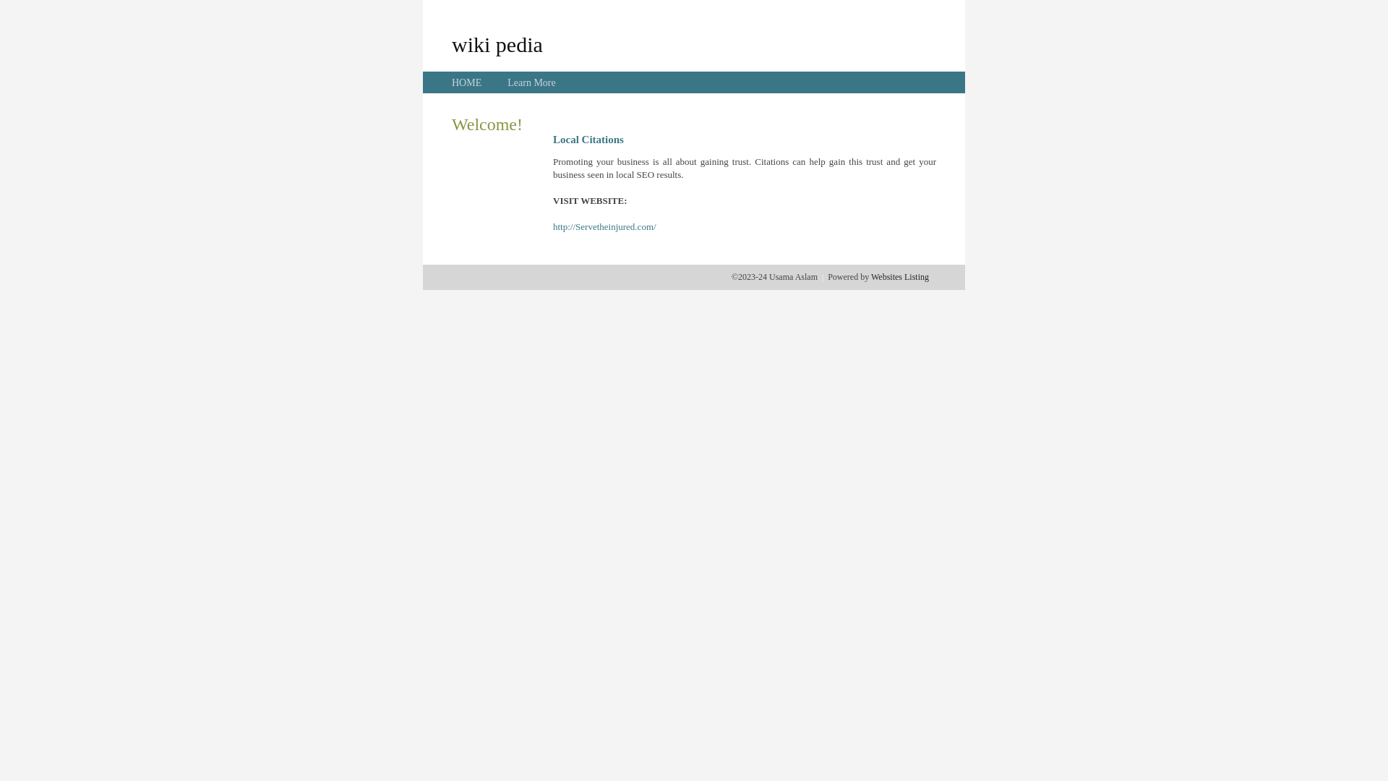  I want to click on http://Servetheinjured.com/, so click(604, 227).